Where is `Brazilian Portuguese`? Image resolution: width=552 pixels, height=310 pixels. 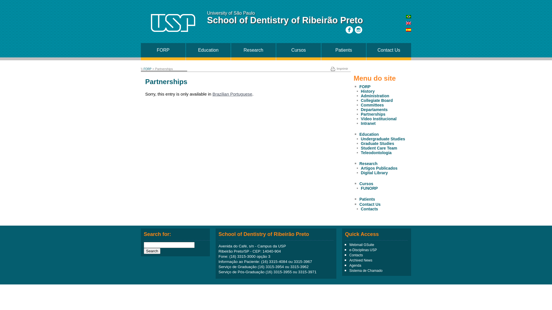
Brazilian Portuguese is located at coordinates (232, 94).